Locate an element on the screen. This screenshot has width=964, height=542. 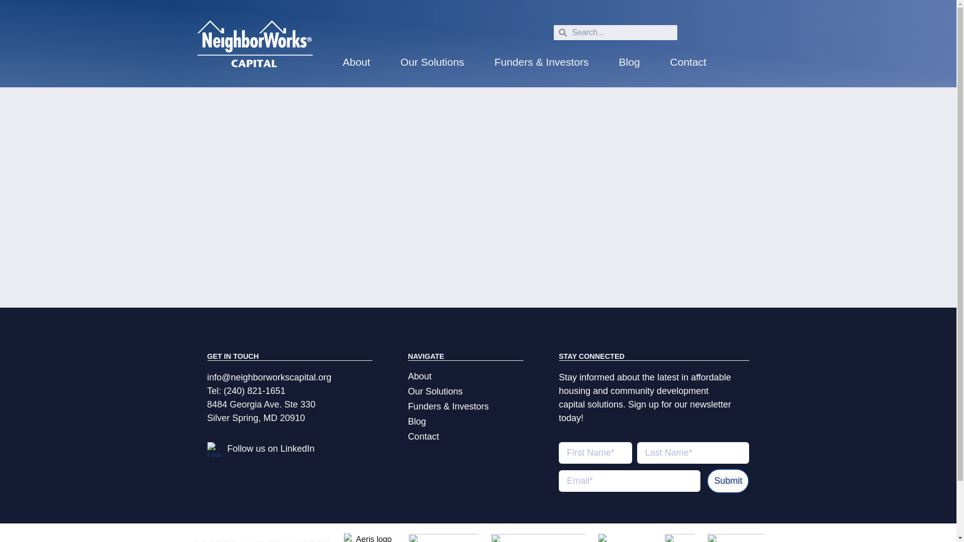
Contact is located at coordinates (688, 61).